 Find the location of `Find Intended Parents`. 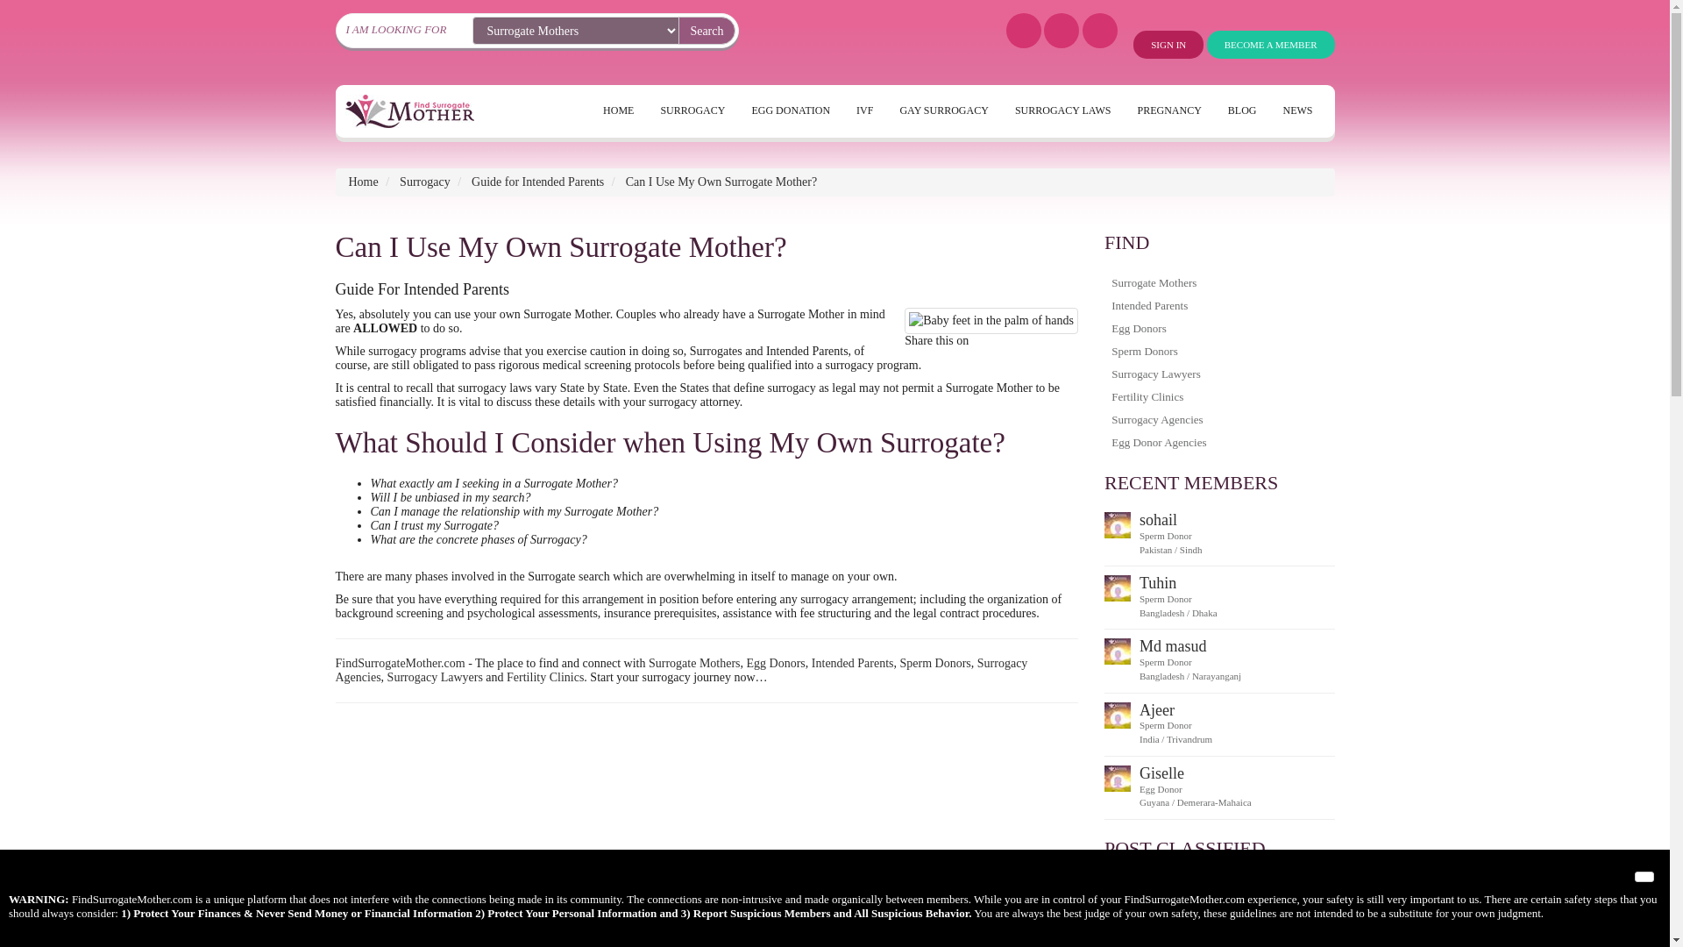

Find Intended Parents is located at coordinates (852, 663).